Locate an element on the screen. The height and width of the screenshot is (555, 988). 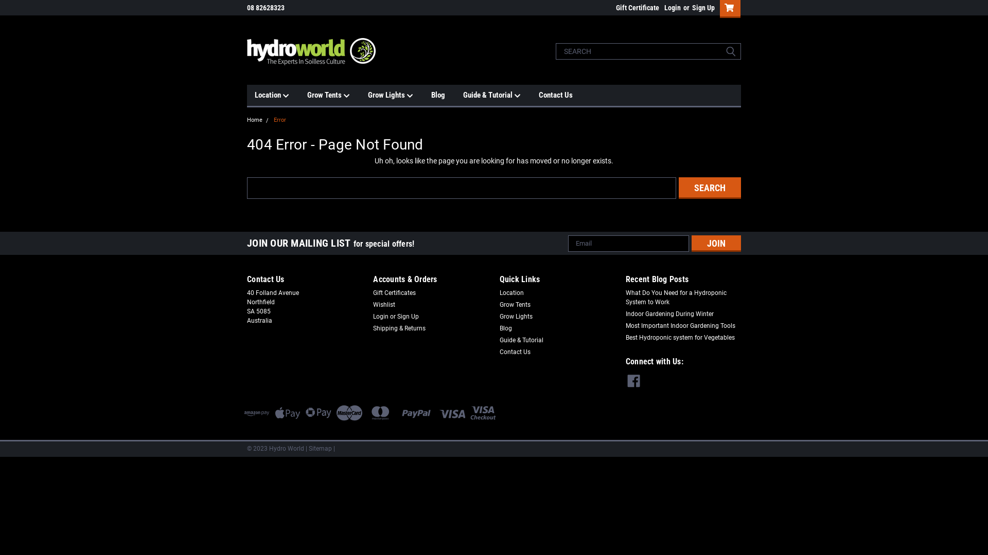
Grow Tents is located at coordinates (515, 305).